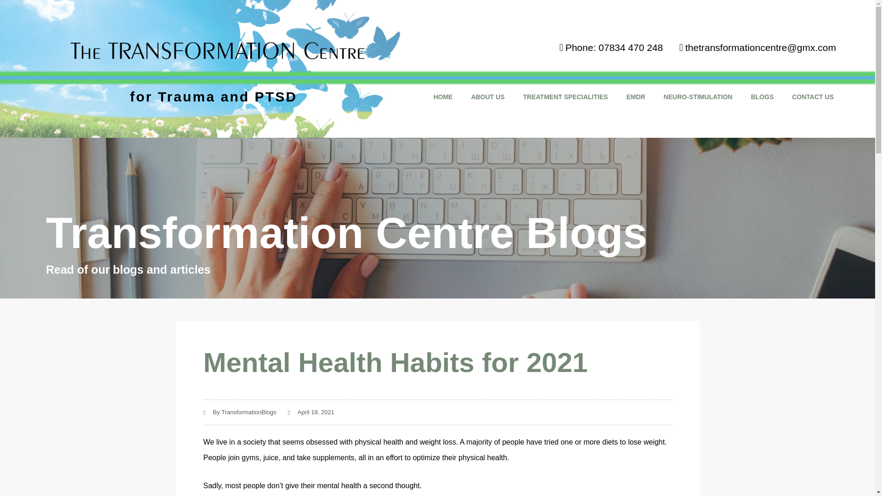  What do you see at coordinates (566, 96) in the screenshot?
I see `TREATMENT SPECIALITIES` at bounding box center [566, 96].